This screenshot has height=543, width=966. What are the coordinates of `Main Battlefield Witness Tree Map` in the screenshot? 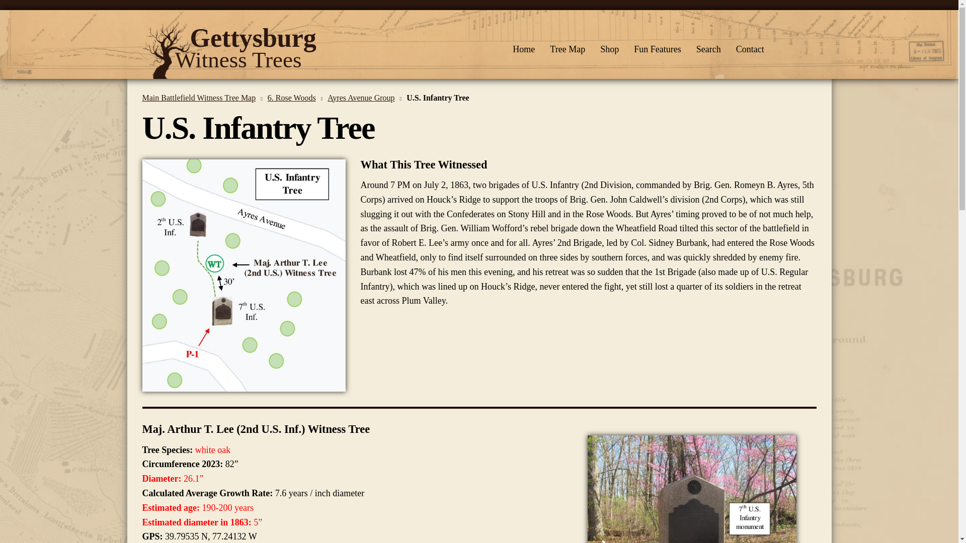 It's located at (364, 98).